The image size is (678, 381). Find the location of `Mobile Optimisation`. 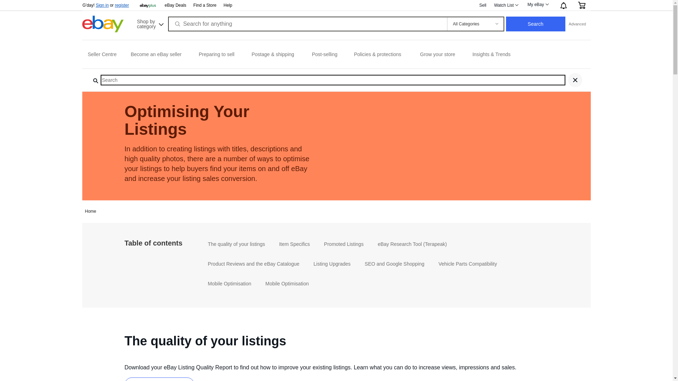

Mobile Optimisation is located at coordinates (230, 284).